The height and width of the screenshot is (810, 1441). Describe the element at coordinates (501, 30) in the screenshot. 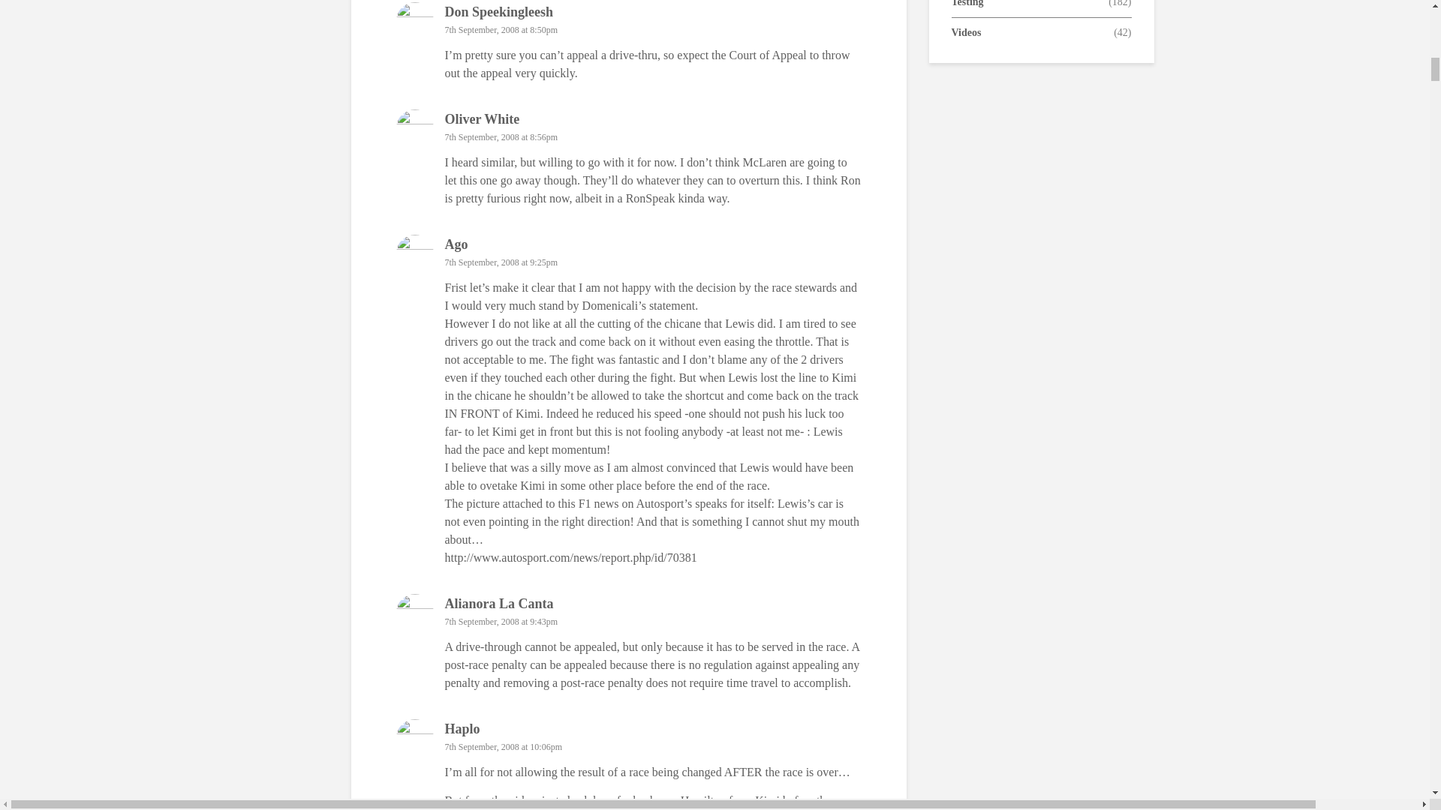

I see `7th September, 2008 at 8:50pm` at that location.